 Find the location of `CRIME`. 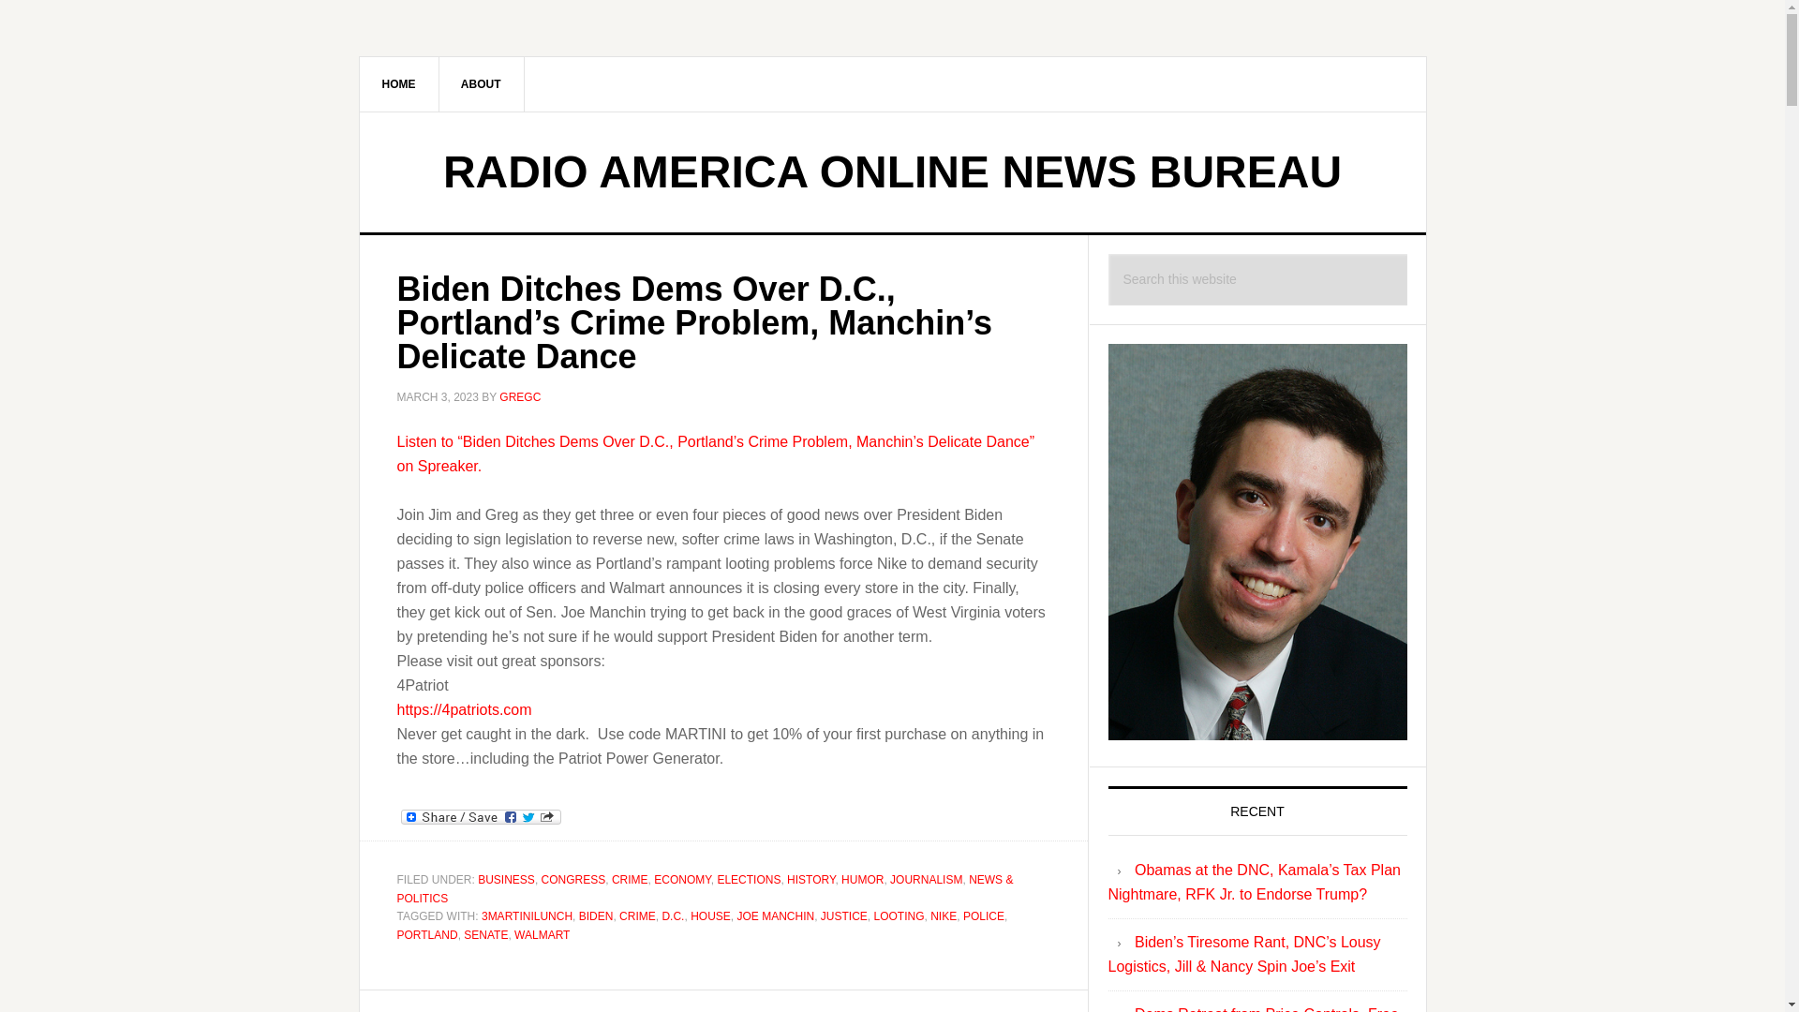

CRIME is located at coordinates (637, 915).